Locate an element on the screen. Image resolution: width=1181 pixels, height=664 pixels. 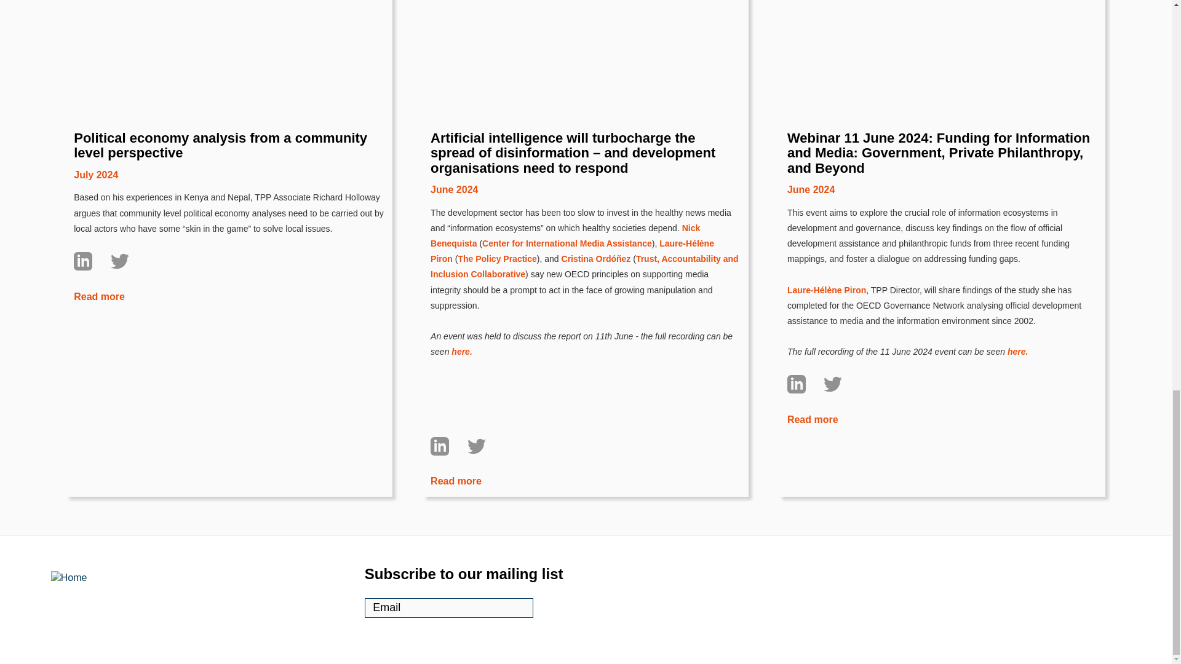
Read more is located at coordinates (99, 225).